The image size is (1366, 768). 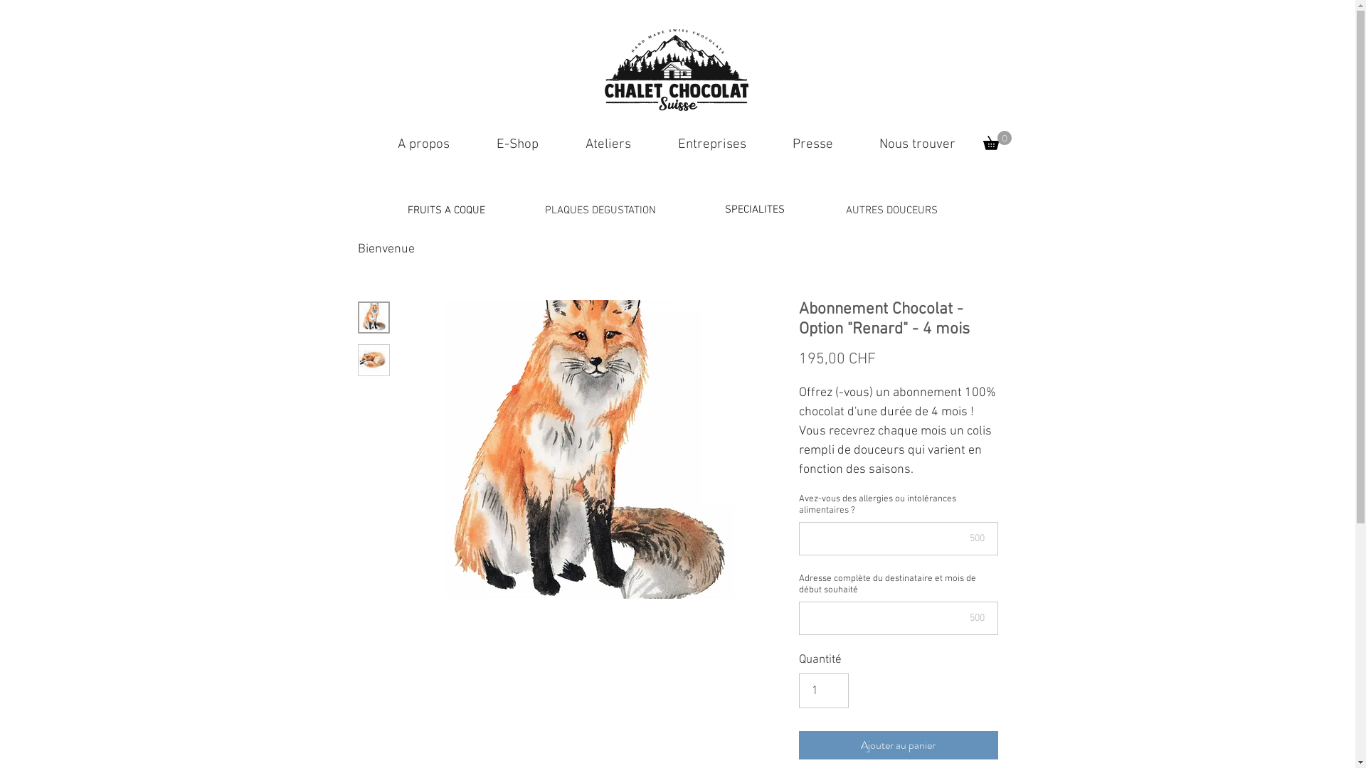 I want to click on Entreprises, so click(x=712, y=145).